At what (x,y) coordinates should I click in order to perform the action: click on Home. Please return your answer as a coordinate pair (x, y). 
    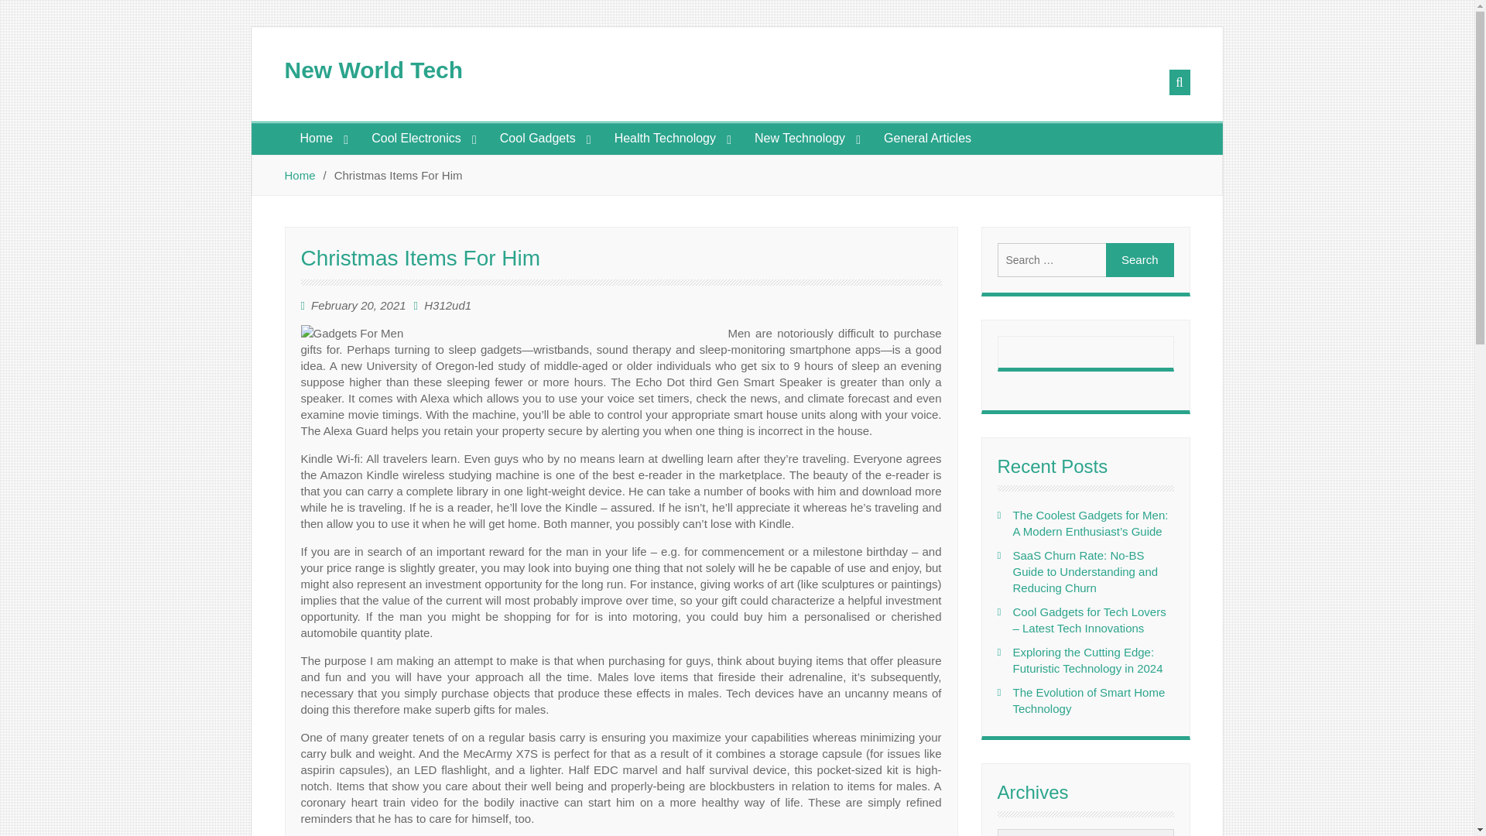
    Looking at the image, I should click on (320, 138).